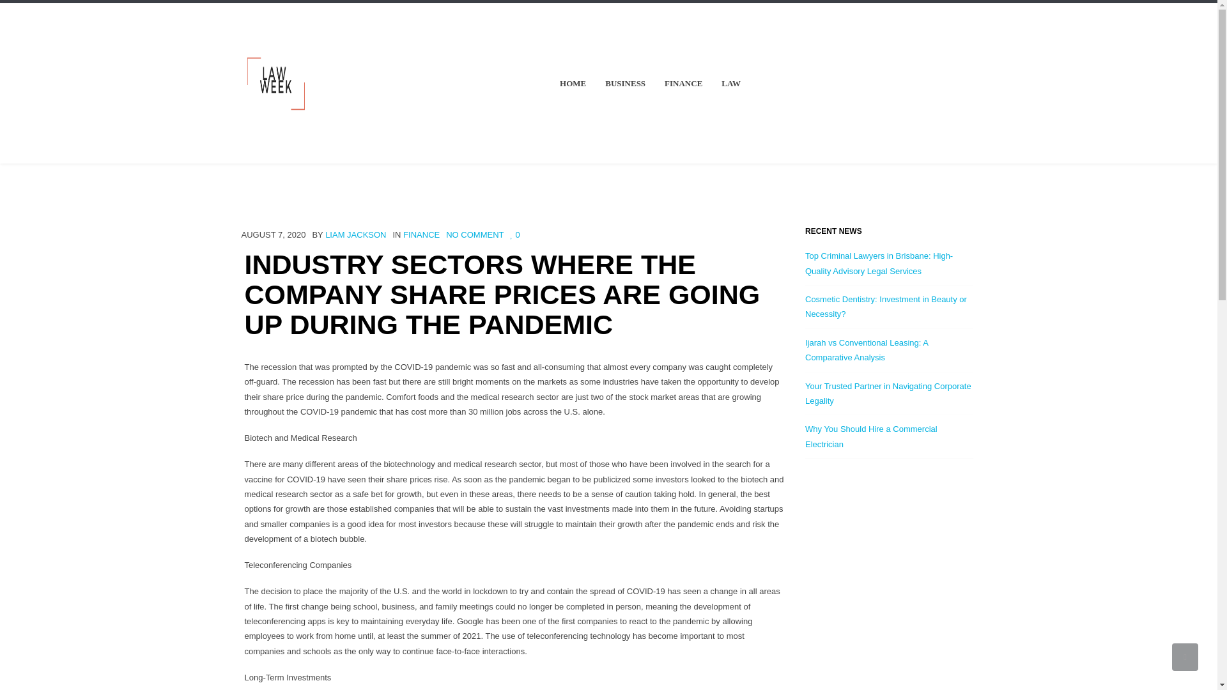 The height and width of the screenshot is (690, 1227). What do you see at coordinates (355, 234) in the screenshot?
I see `LIAM JACKSON` at bounding box center [355, 234].